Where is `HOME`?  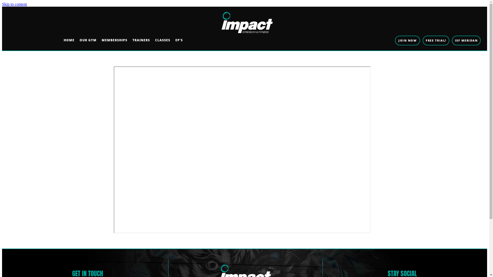 HOME is located at coordinates (69, 40).